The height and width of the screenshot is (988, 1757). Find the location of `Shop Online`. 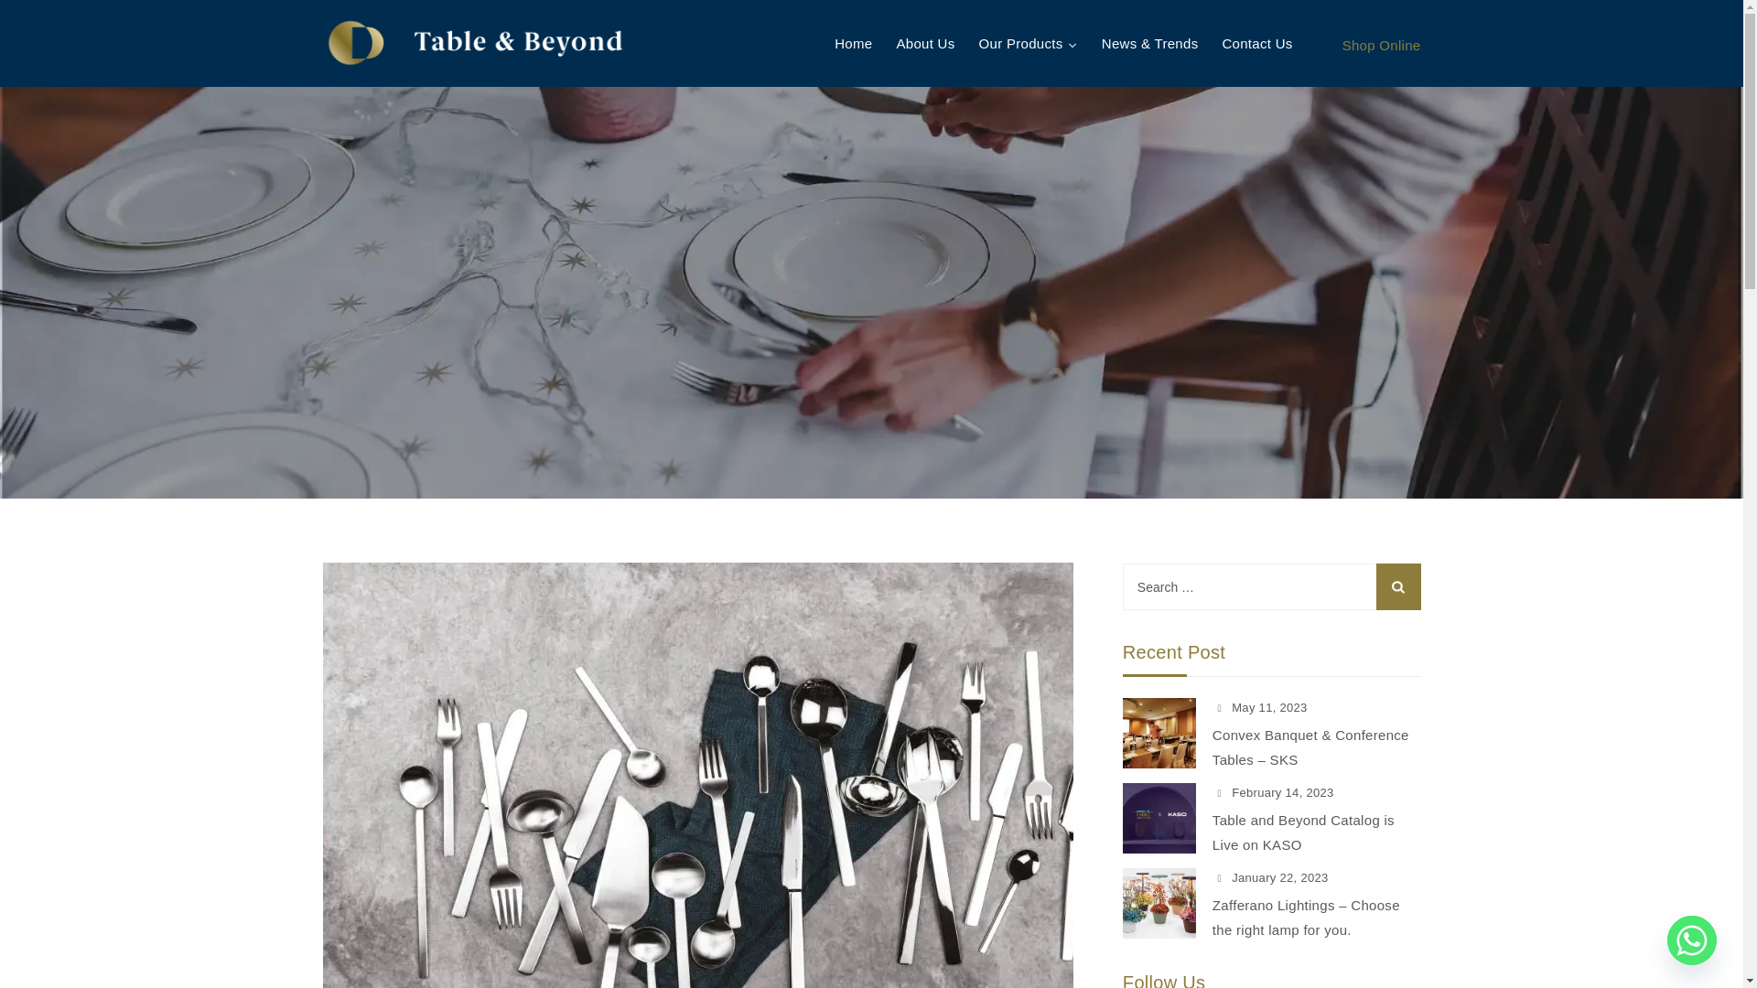

Shop Online is located at coordinates (1382, 46).